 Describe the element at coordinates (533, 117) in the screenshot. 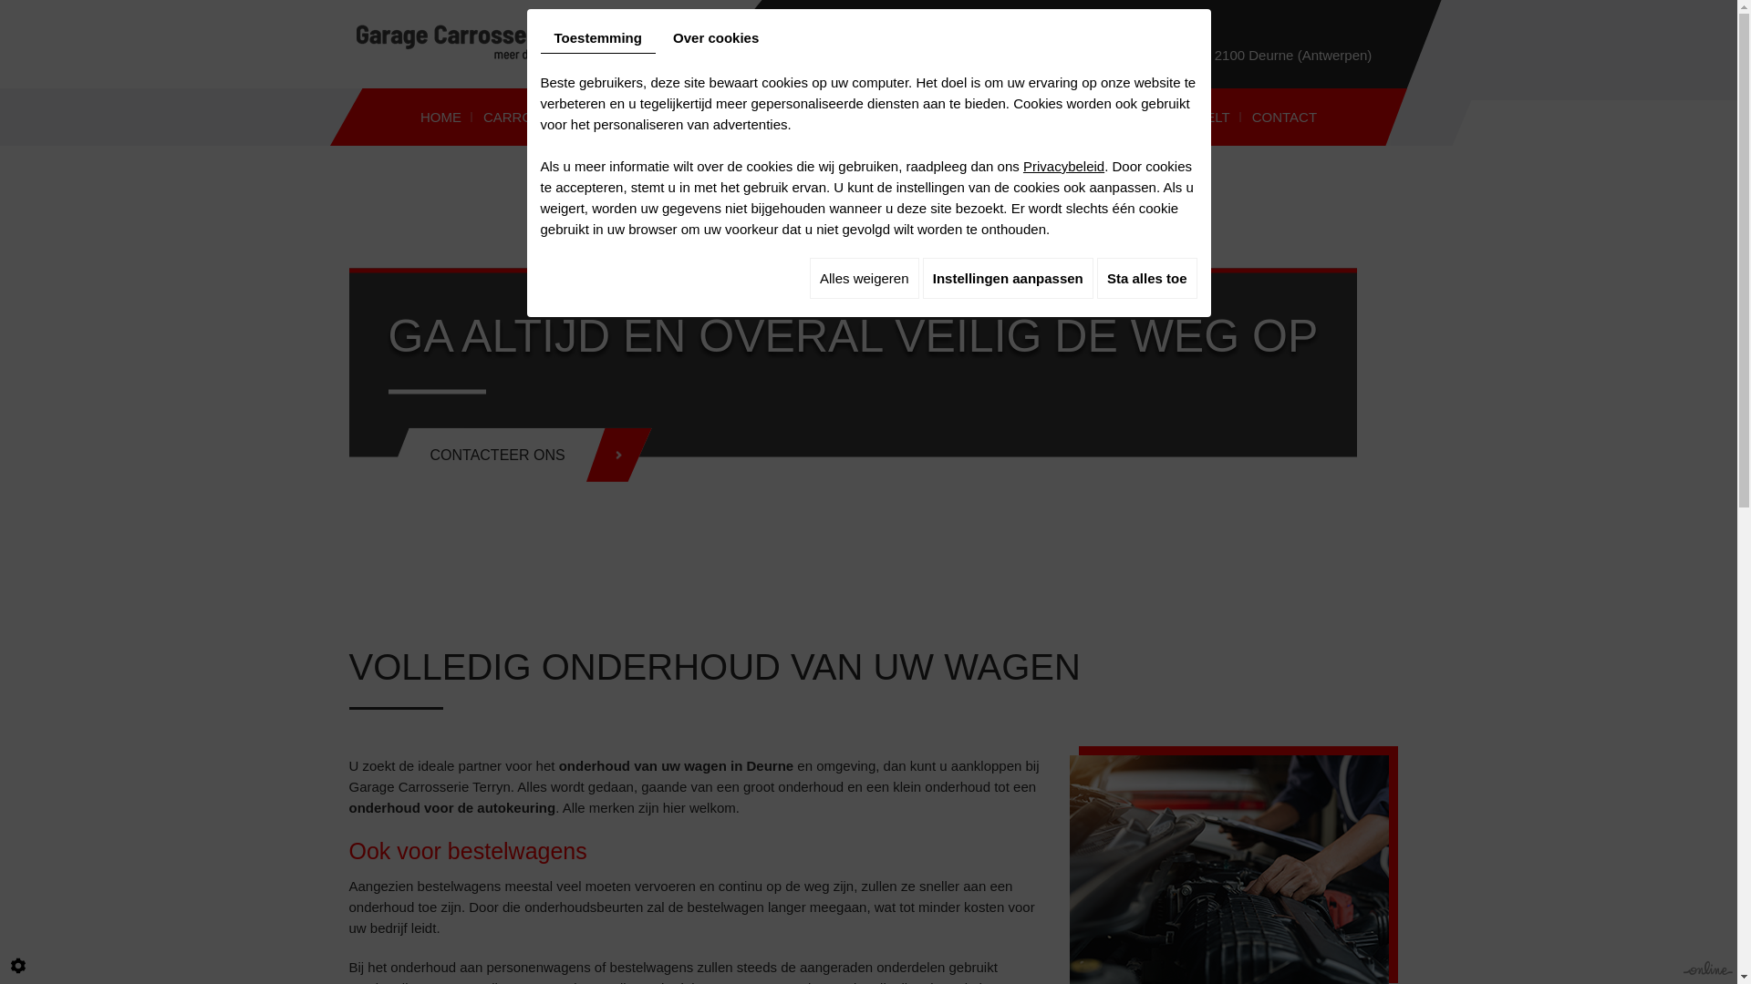

I see `CARROSSERIE` at that location.